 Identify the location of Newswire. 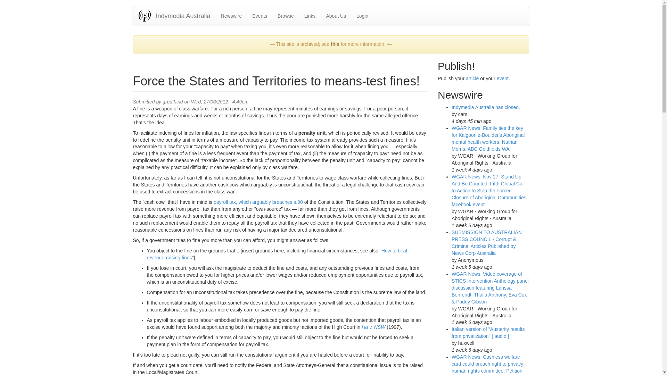
(231, 16).